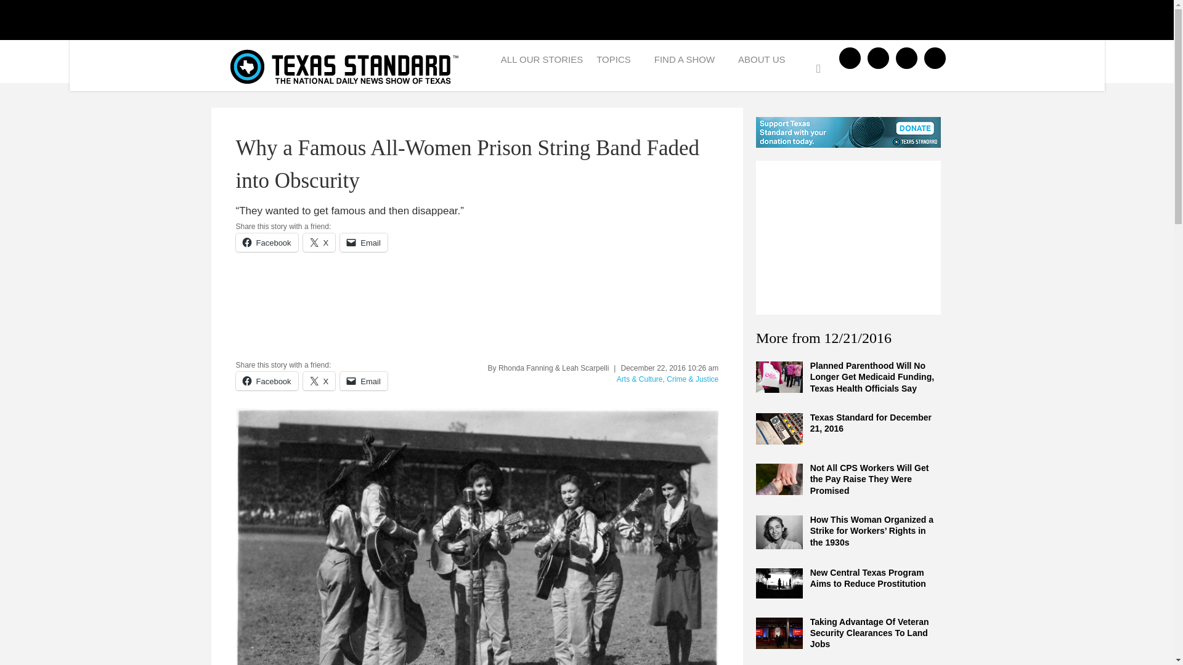  I want to click on ALL OUR STORIES, so click(542, 63).